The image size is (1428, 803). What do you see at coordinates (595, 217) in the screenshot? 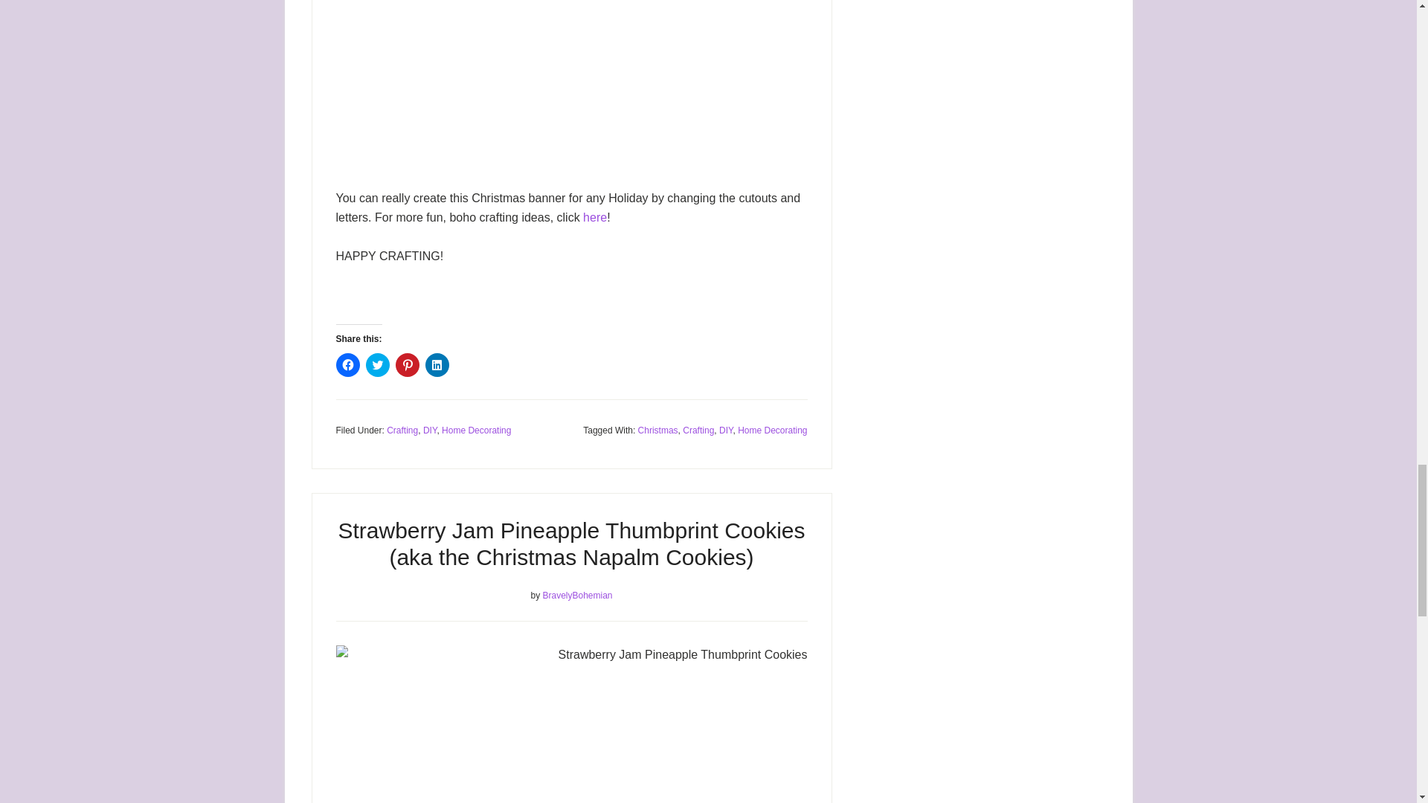
I see `here` at bounding box center [595, 217].